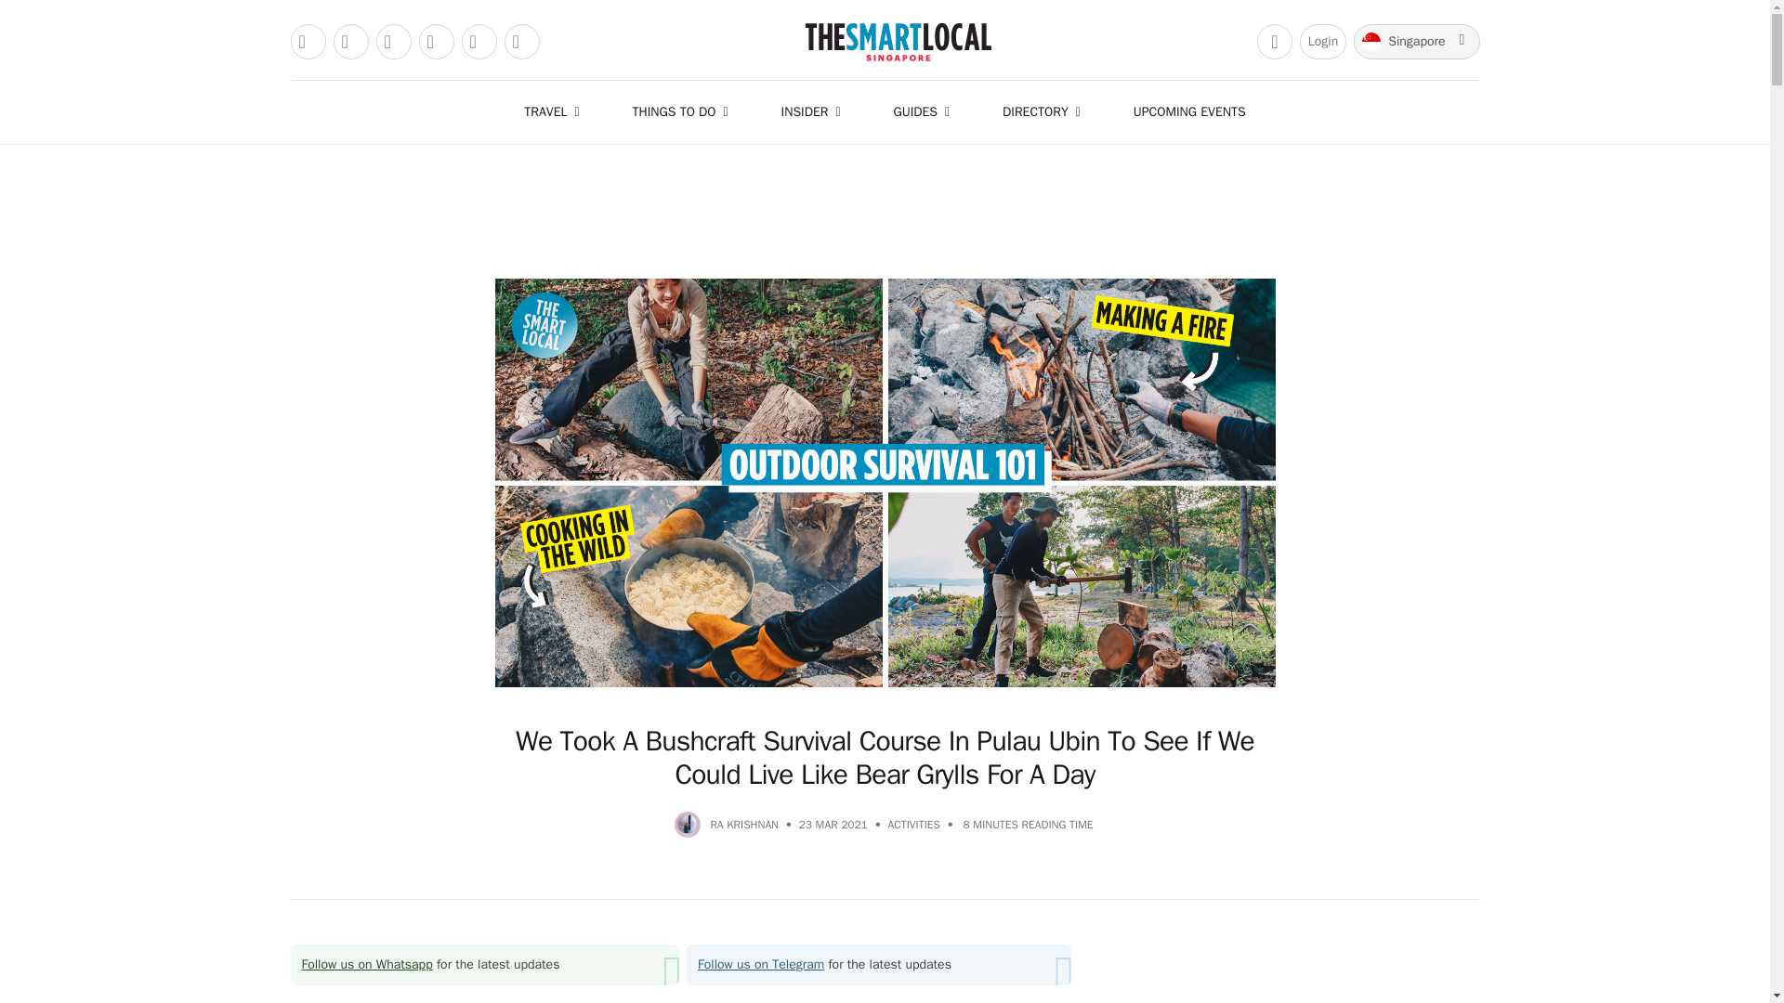 Image resolution: width=1784 pixels, height=1003 pixels. What do you see at coordinates (1323, 41) in the screenshot?
I see `Login` at bounding box center [1323, 41].